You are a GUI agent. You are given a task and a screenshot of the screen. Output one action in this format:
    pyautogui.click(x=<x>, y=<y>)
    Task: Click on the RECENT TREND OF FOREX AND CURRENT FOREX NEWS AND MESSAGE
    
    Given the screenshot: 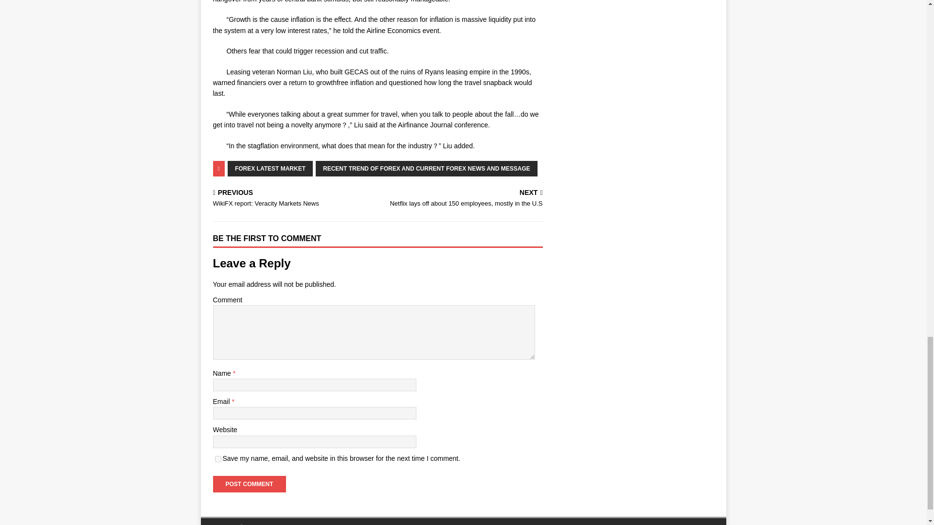 What is the action you would take?
    pyautogui.click(x=462, y=198)
    